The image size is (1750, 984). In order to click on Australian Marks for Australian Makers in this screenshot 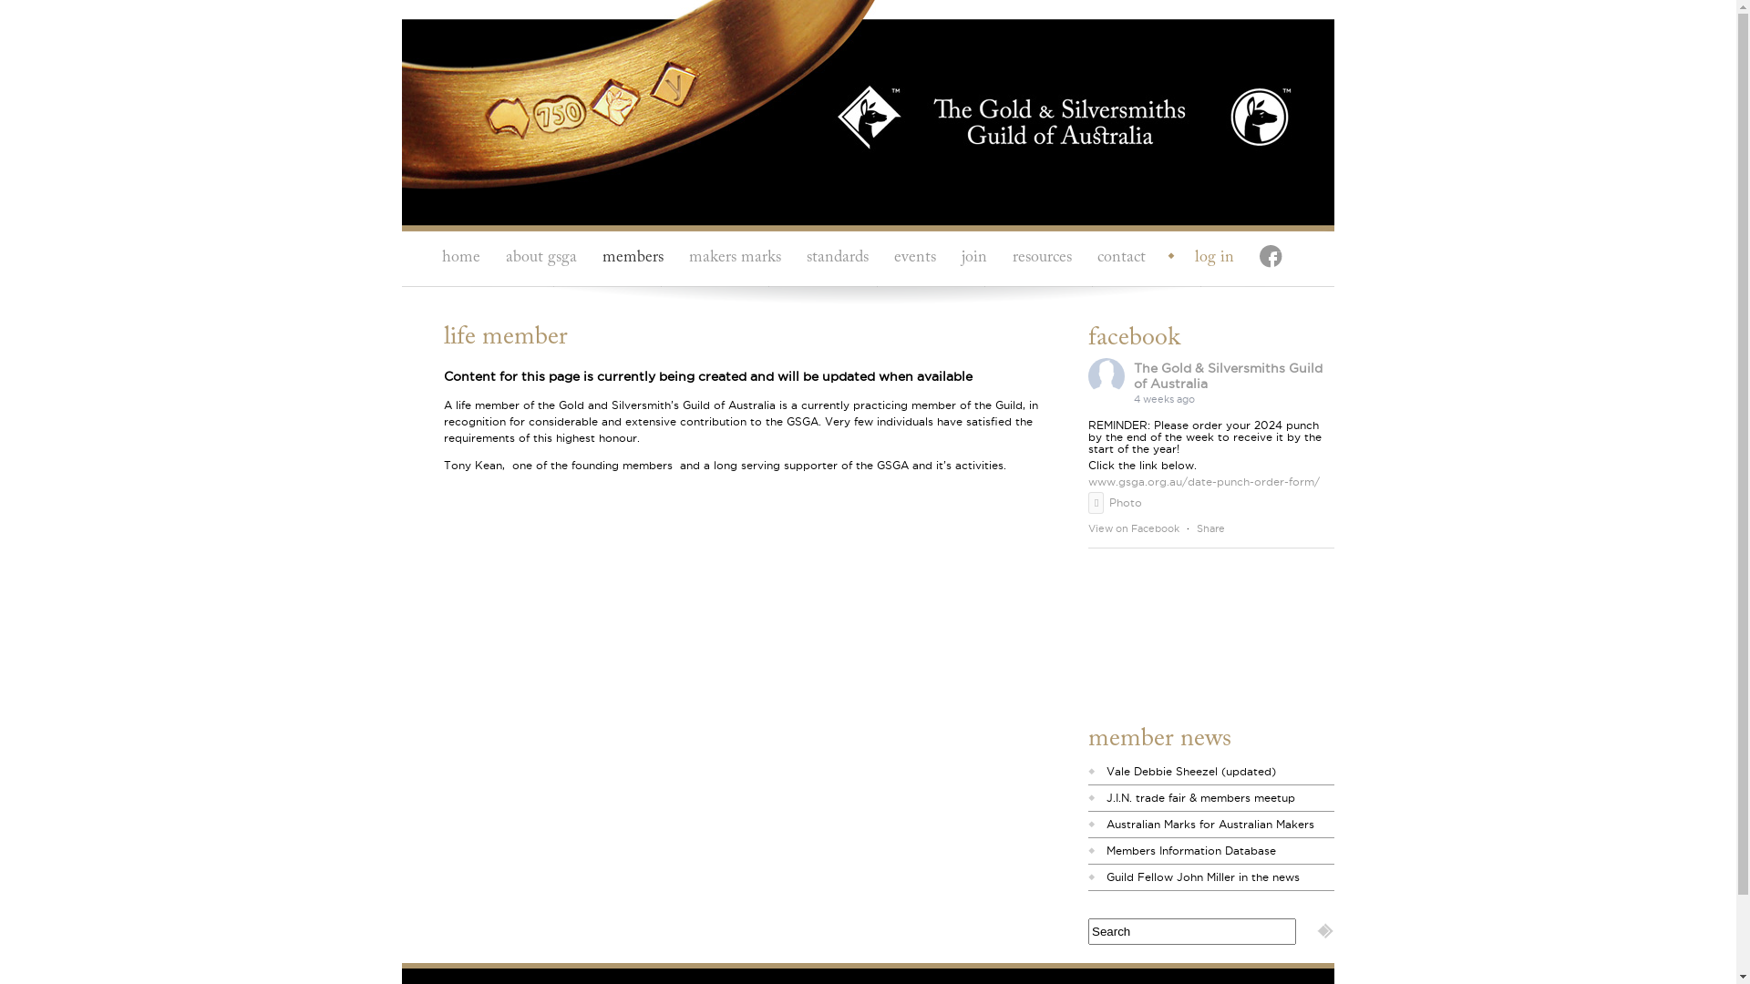, I will do `click(1210, 824)`.